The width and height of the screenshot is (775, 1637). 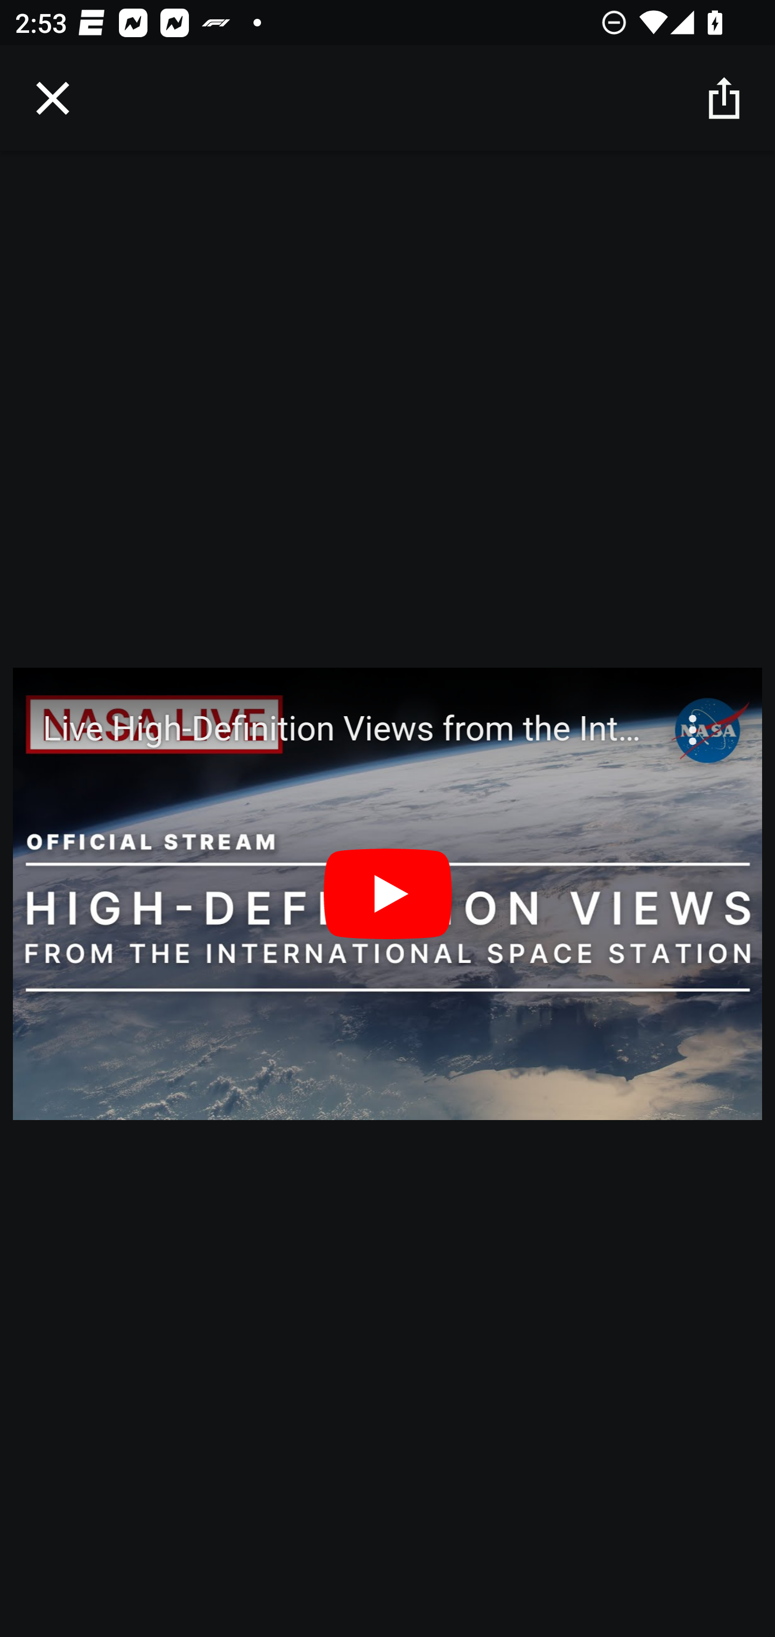 I want to click on More, so click(x=695, y=717).